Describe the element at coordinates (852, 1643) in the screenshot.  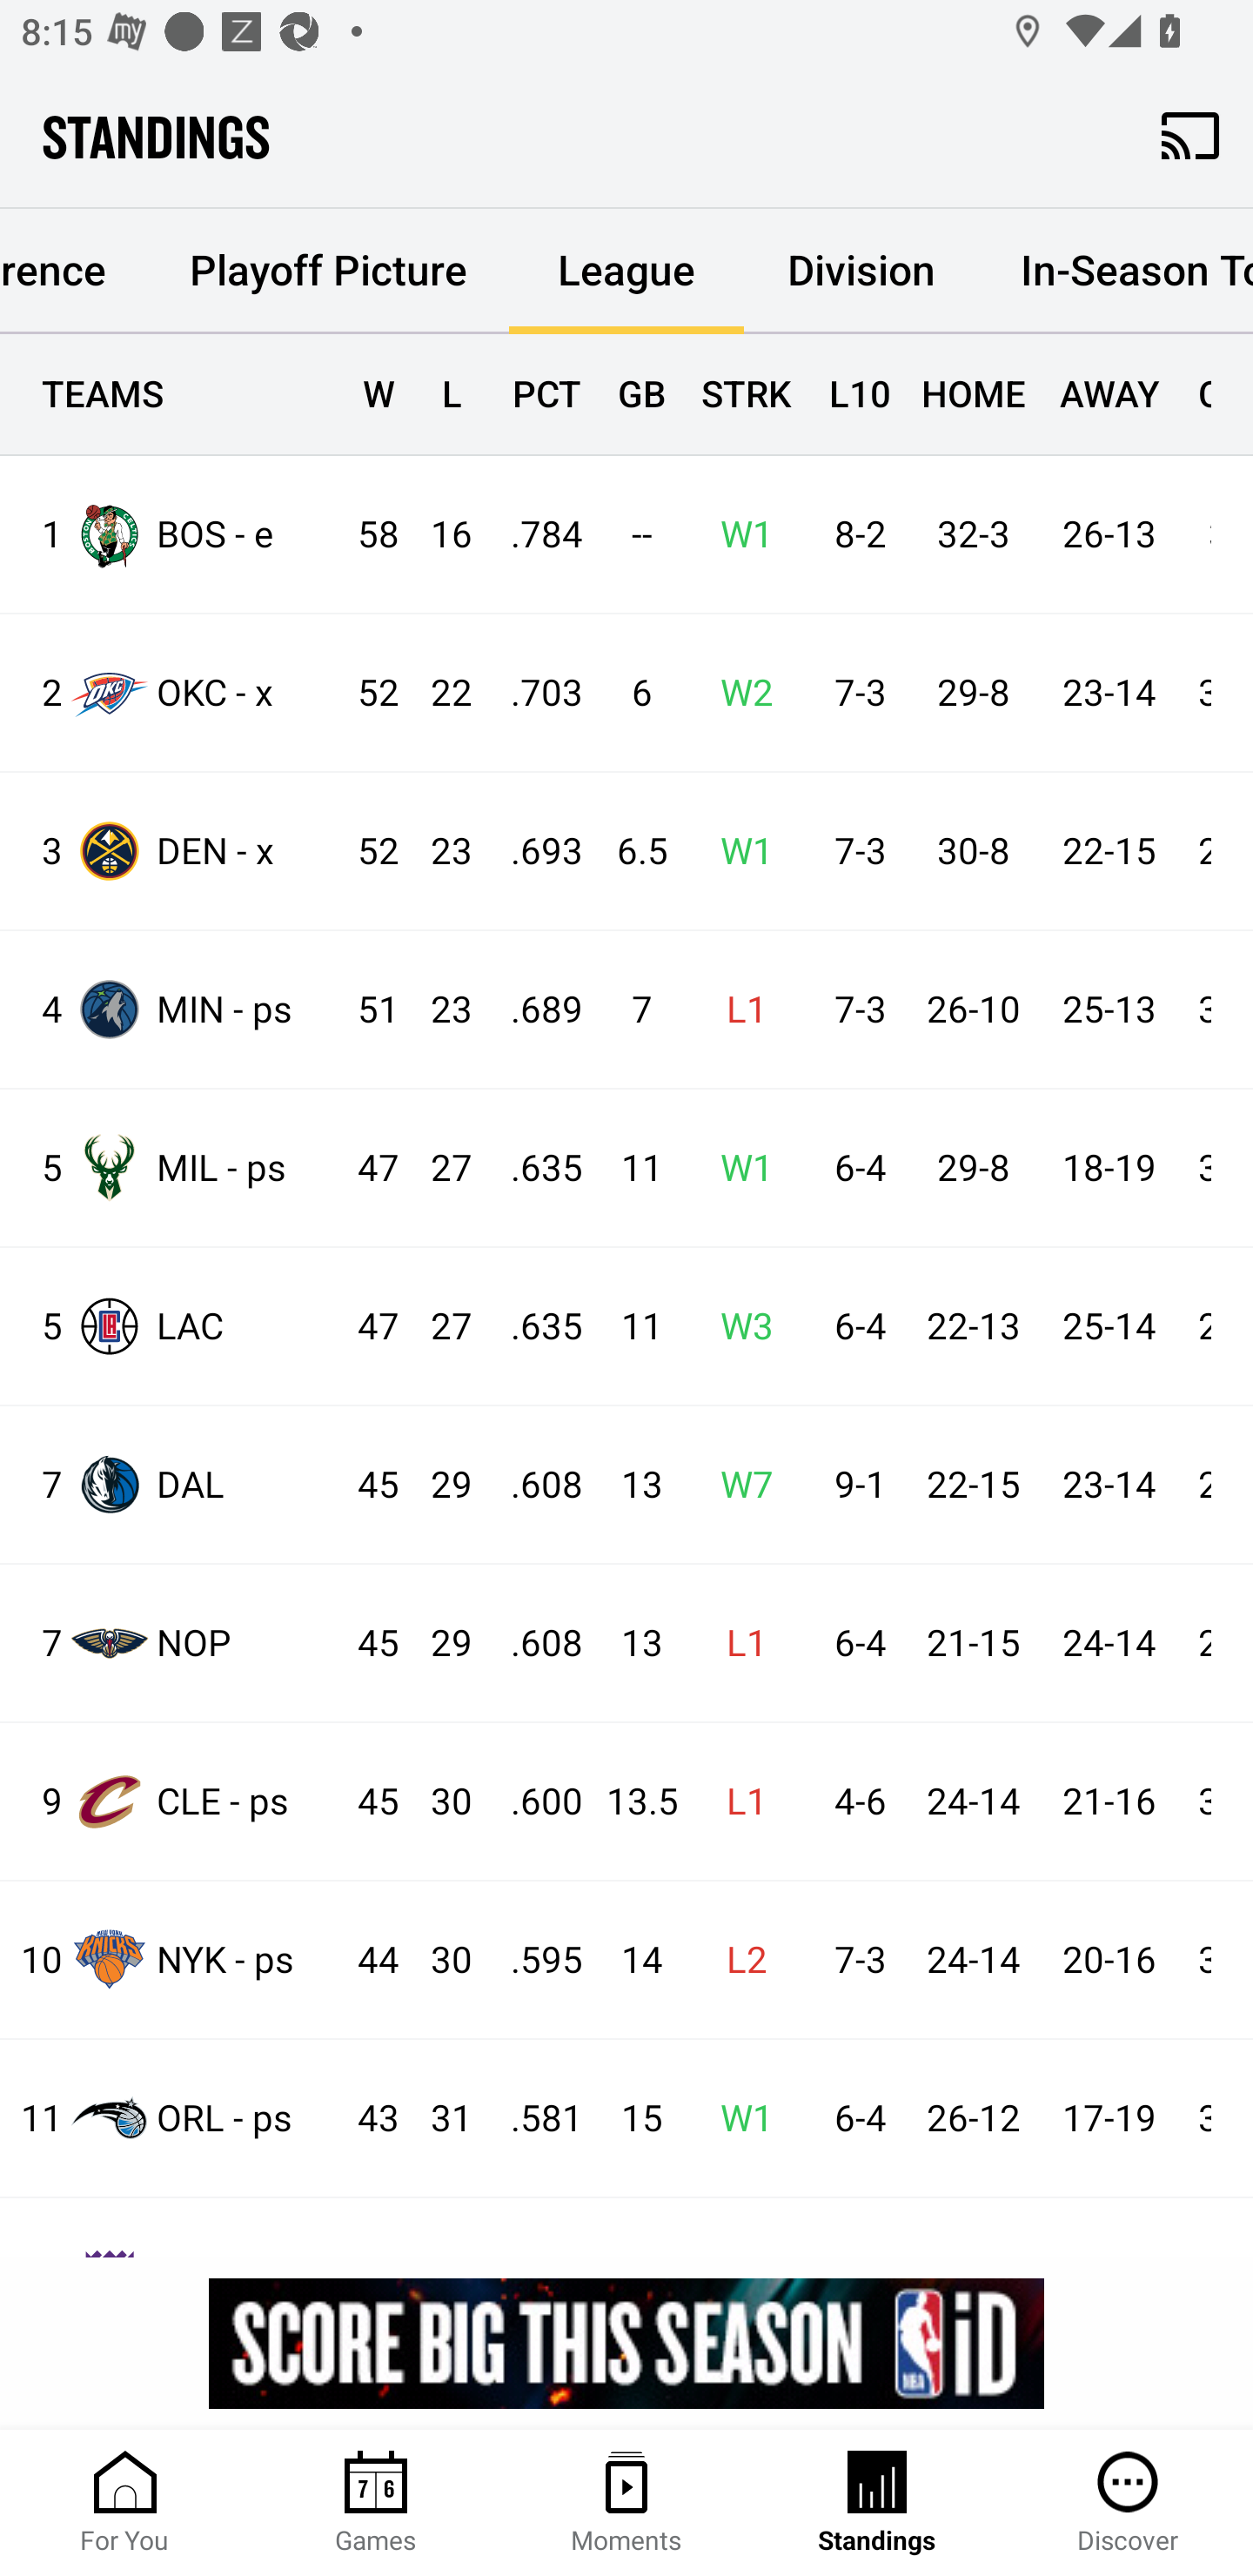
I see `6-4` at that location.